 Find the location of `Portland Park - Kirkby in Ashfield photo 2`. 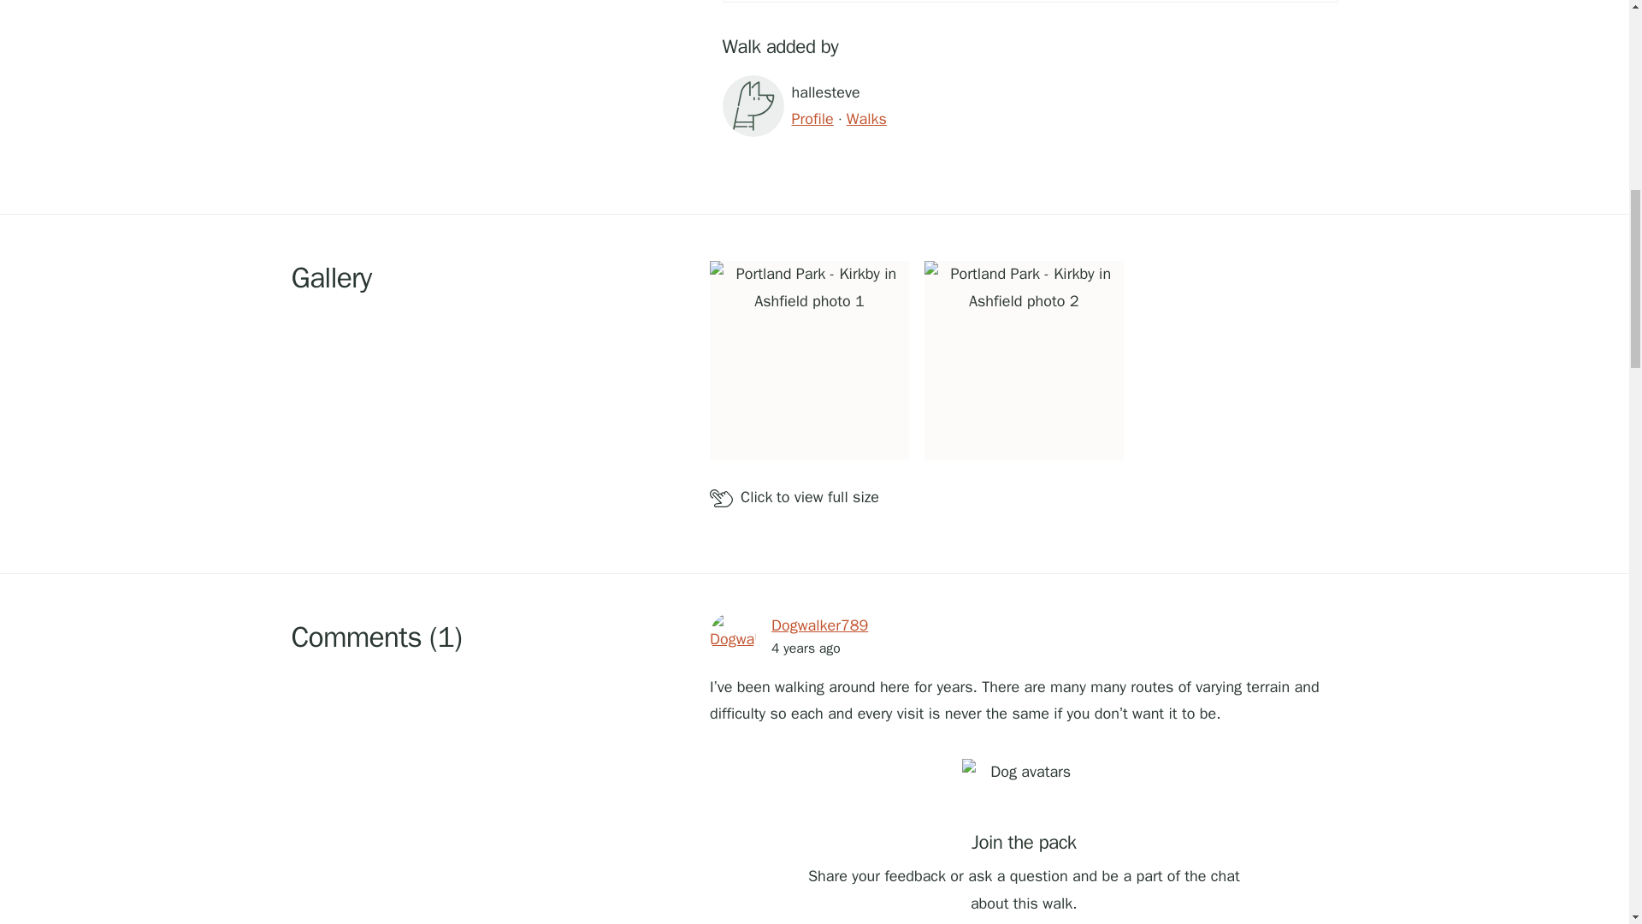

Portland Park - Kirkby in Ashfield photo 2 is located at coordinates (1023, 359).